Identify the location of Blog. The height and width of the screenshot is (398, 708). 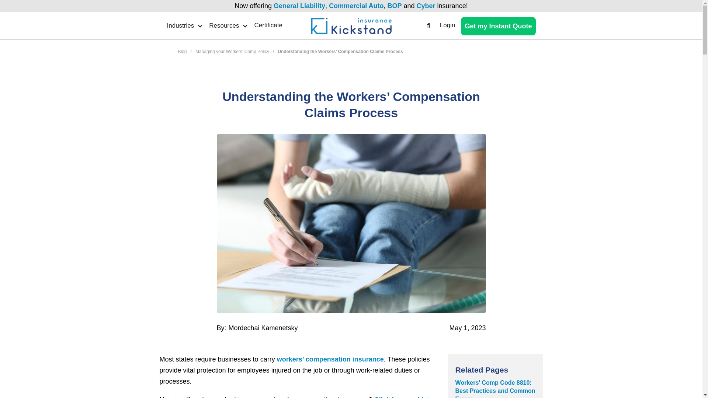
(182, 51).